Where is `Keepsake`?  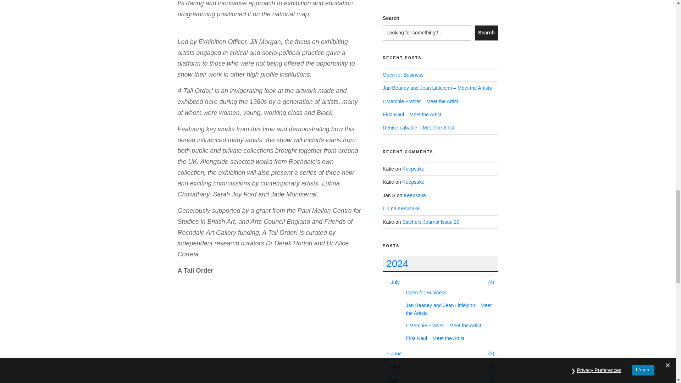
Keepsake is located at coordinates (415, 195).